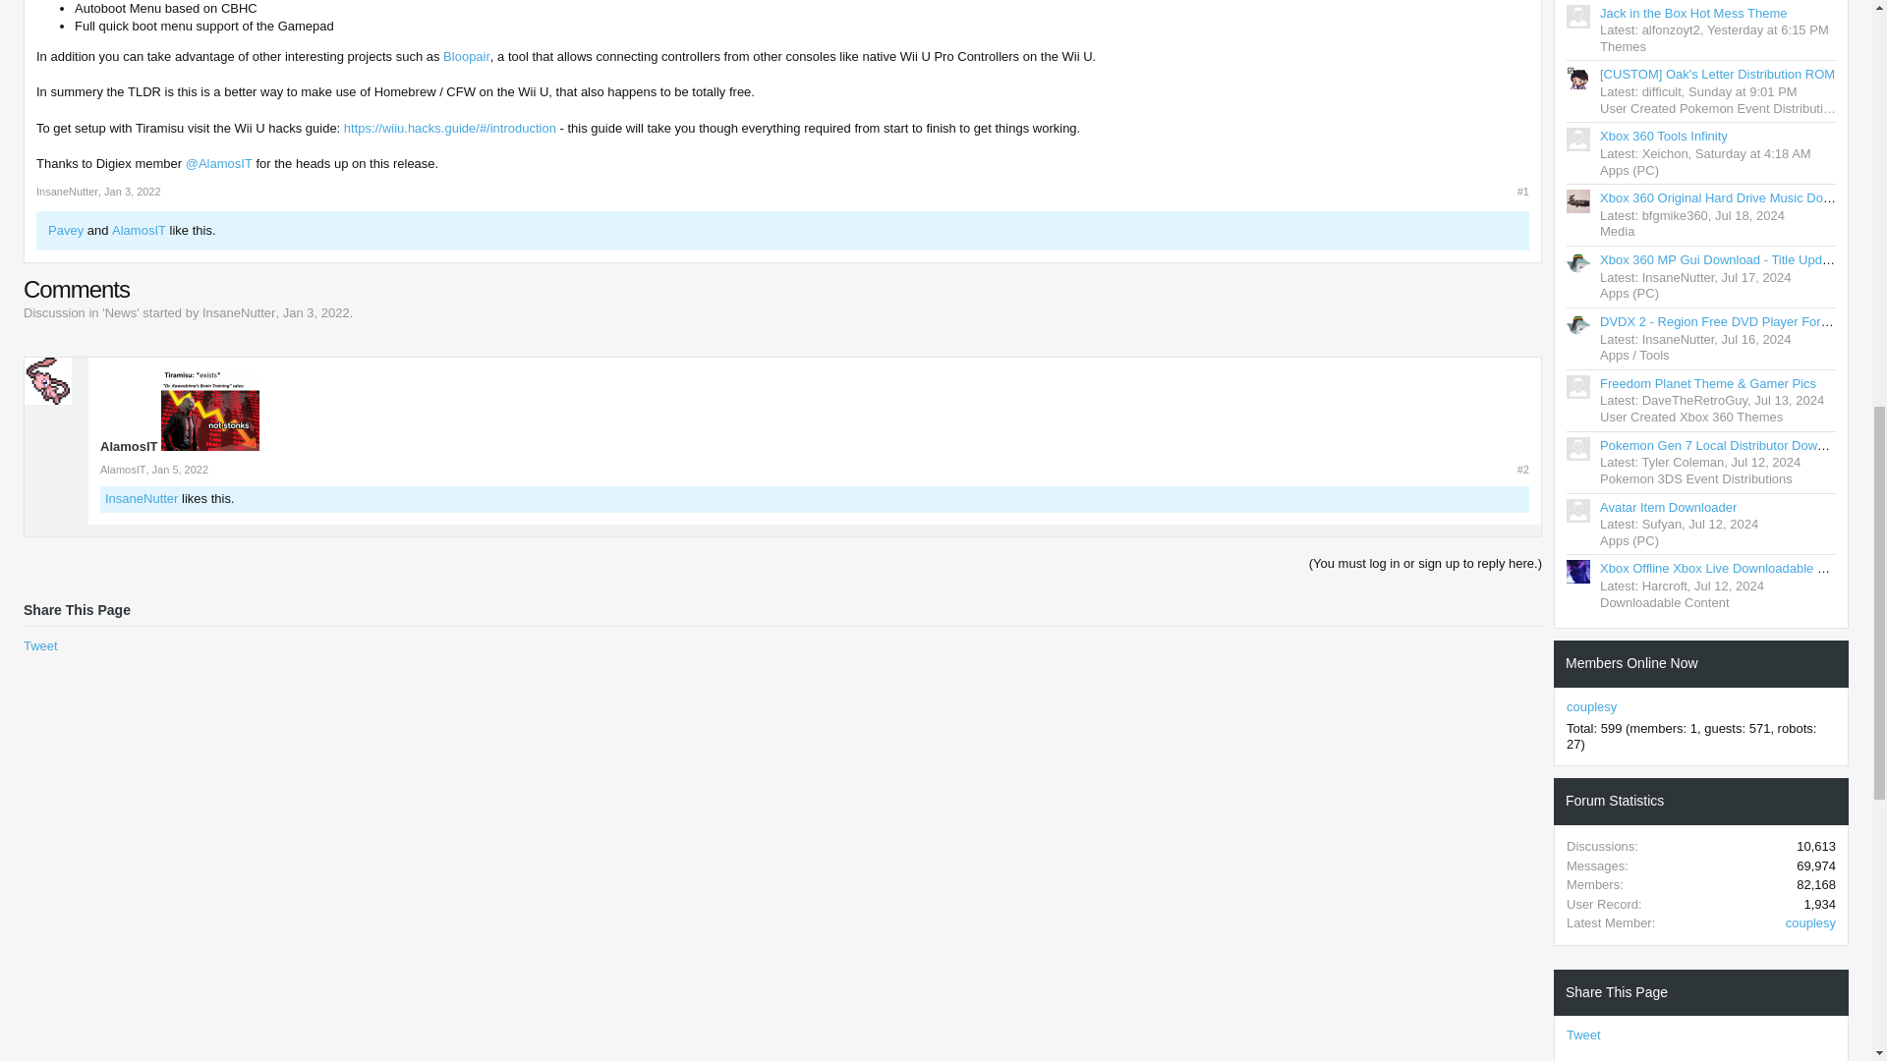  I want to click on Jul 24, 2024 at 6:15 PM, so click(1767, 29).